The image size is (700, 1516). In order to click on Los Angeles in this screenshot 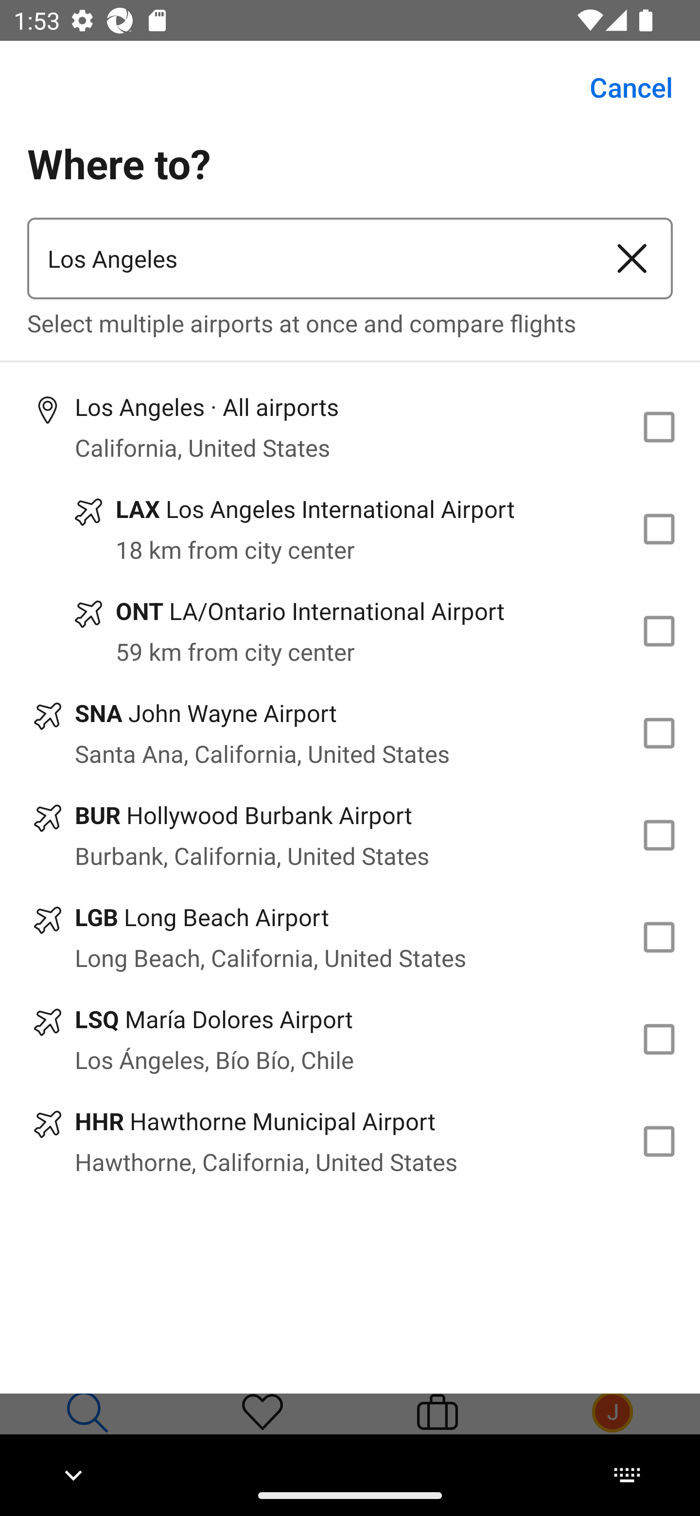, I will do `click(309, 258)`.